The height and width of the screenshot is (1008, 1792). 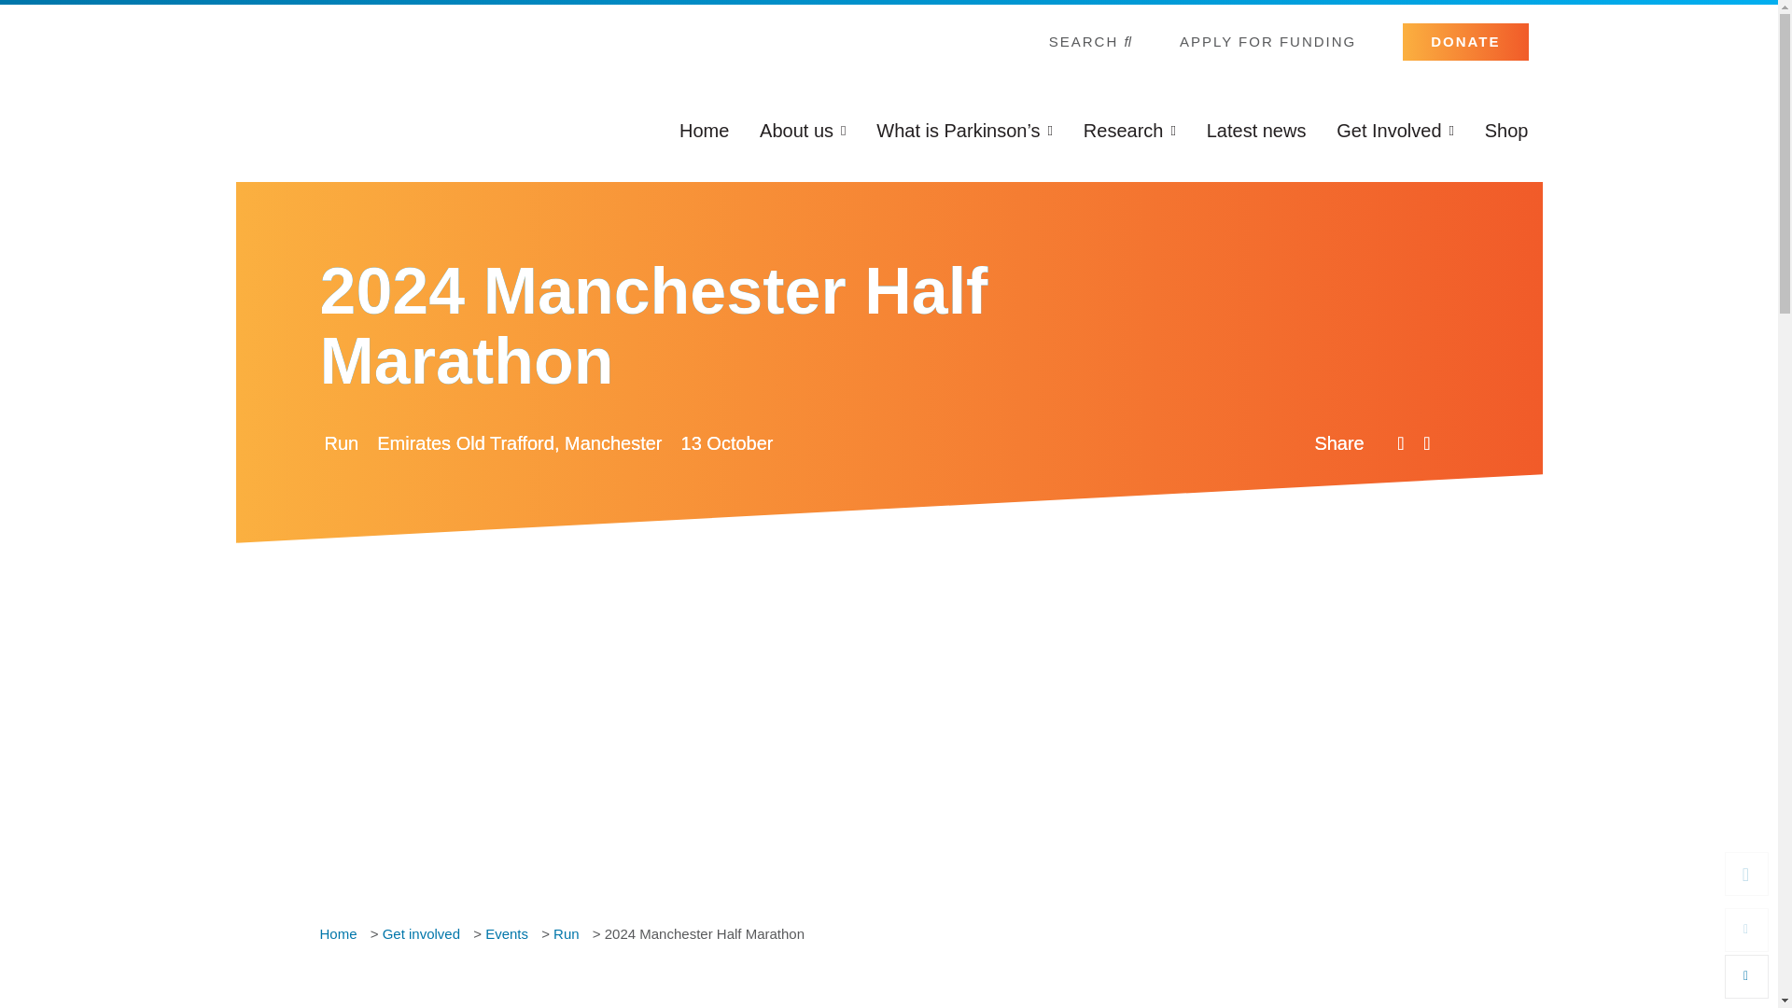 I want to click on Home, so click(x=704, y=130).